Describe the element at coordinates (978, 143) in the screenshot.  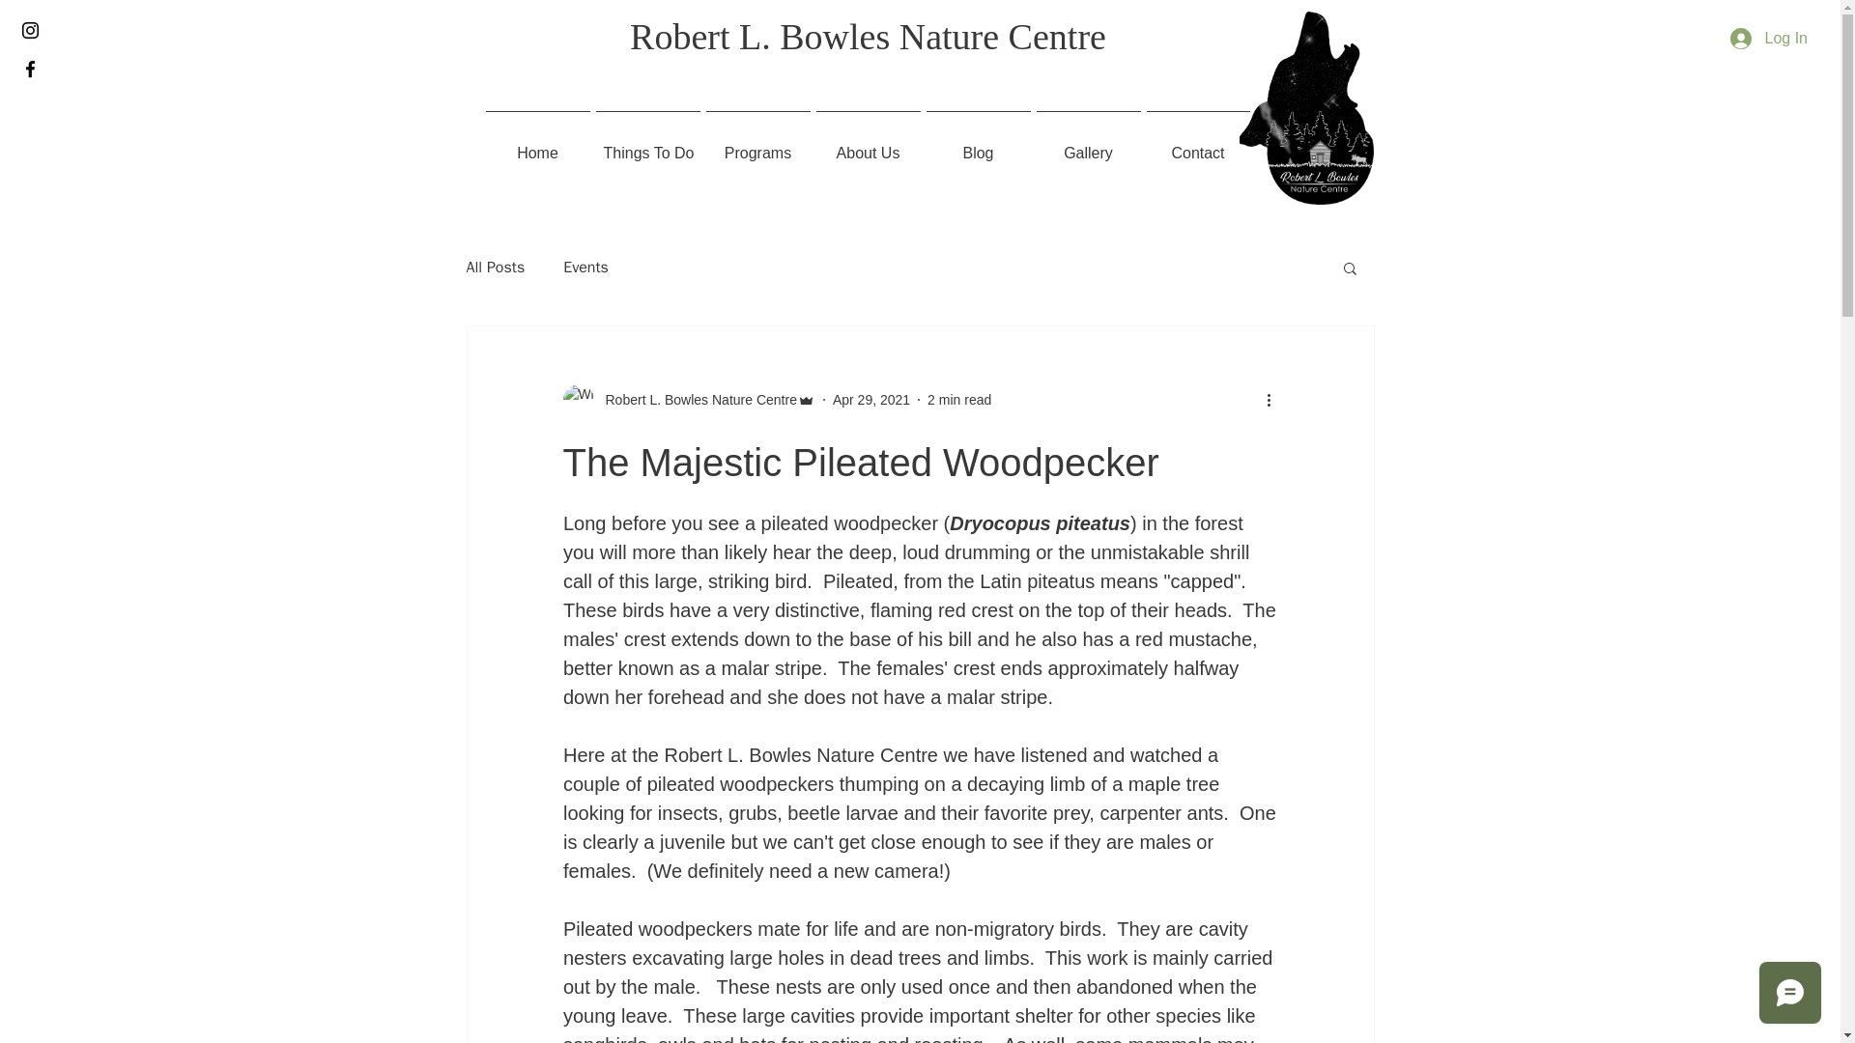
I see `Blog` at that location.